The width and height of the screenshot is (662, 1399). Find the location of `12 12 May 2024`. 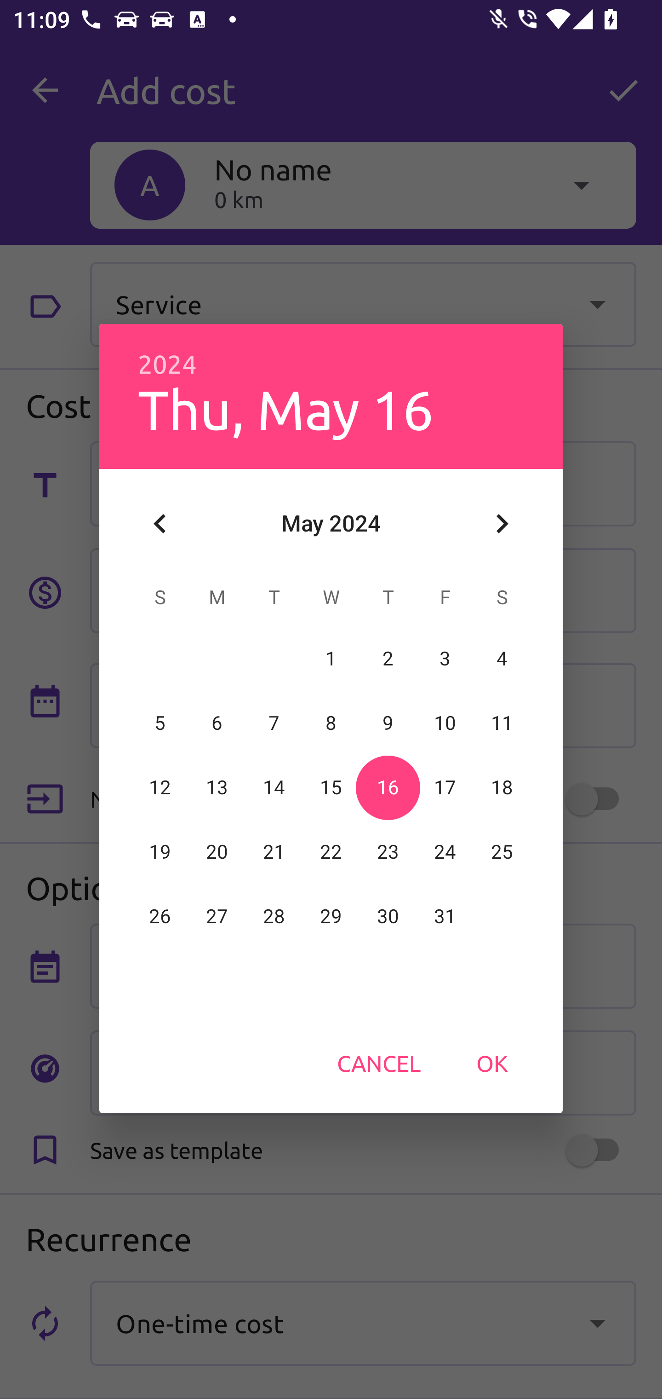

12 12 May 2024 is located at coordinates (160, 787).